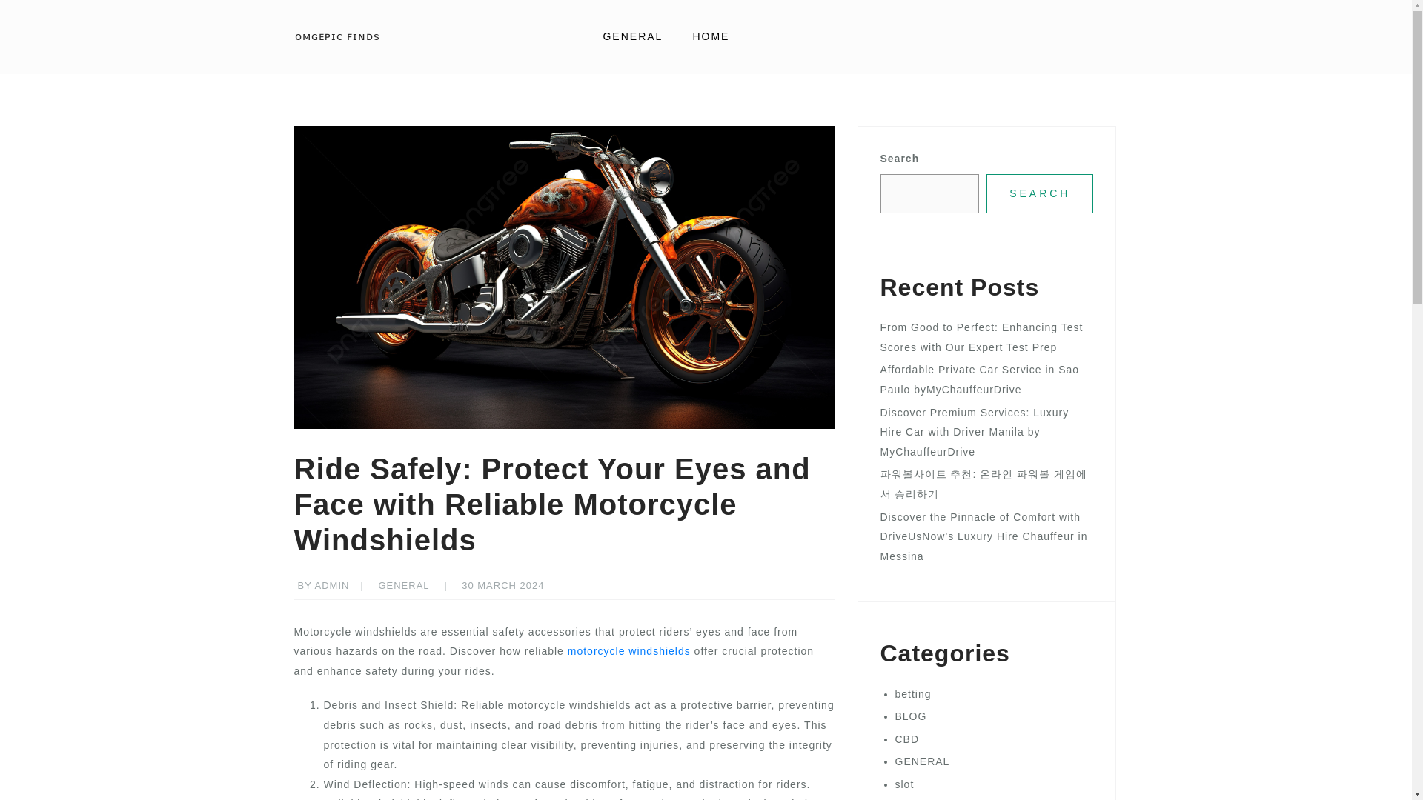 This screenshot has width=1423, height=800. I want to click on SEARCH, so click(1039, 194).